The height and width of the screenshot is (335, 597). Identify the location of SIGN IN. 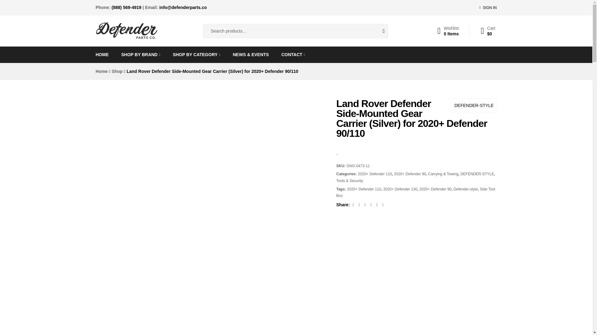
(383, 205).